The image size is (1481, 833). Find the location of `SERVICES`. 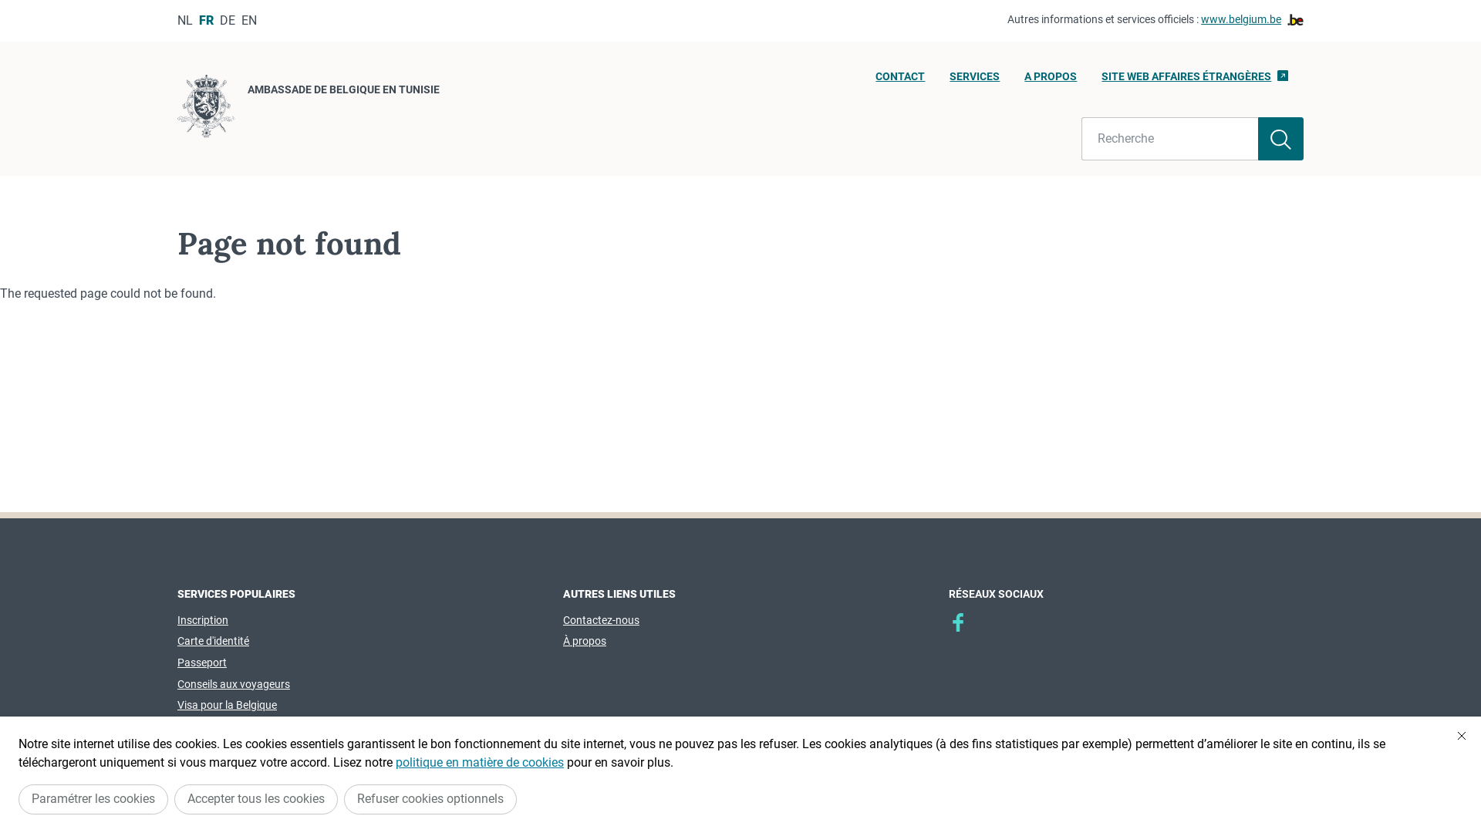

SERVICES is located at coordinates (975, 81).